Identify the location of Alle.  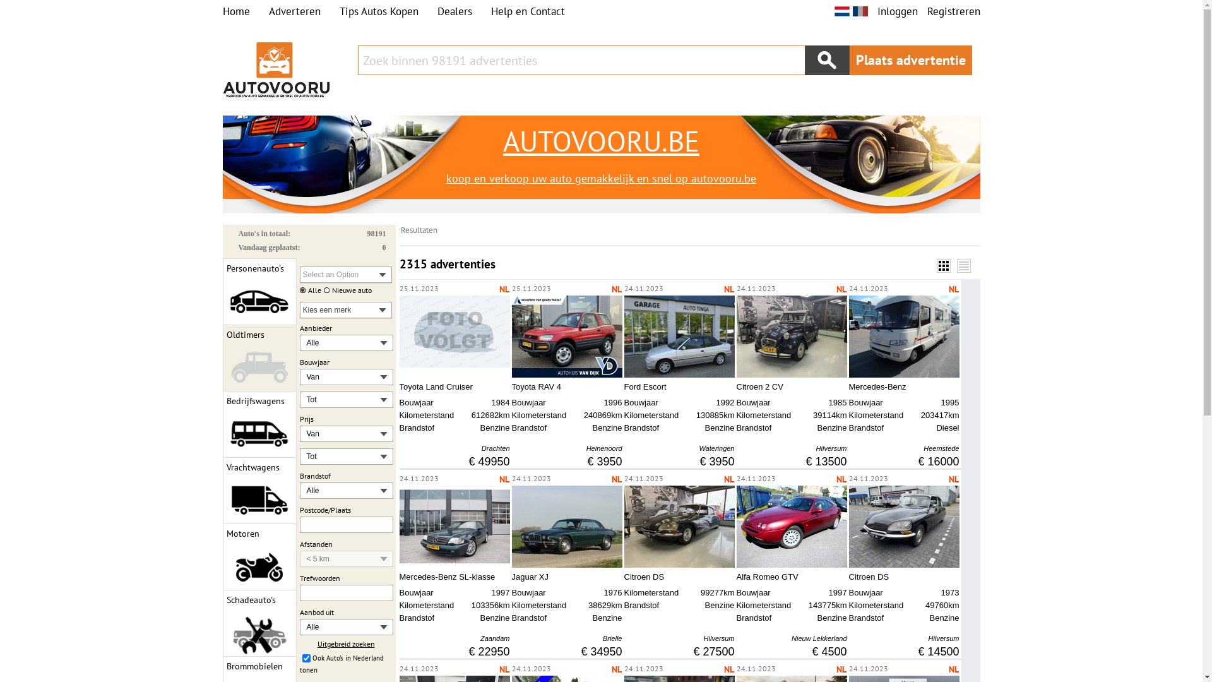
(338, 627).